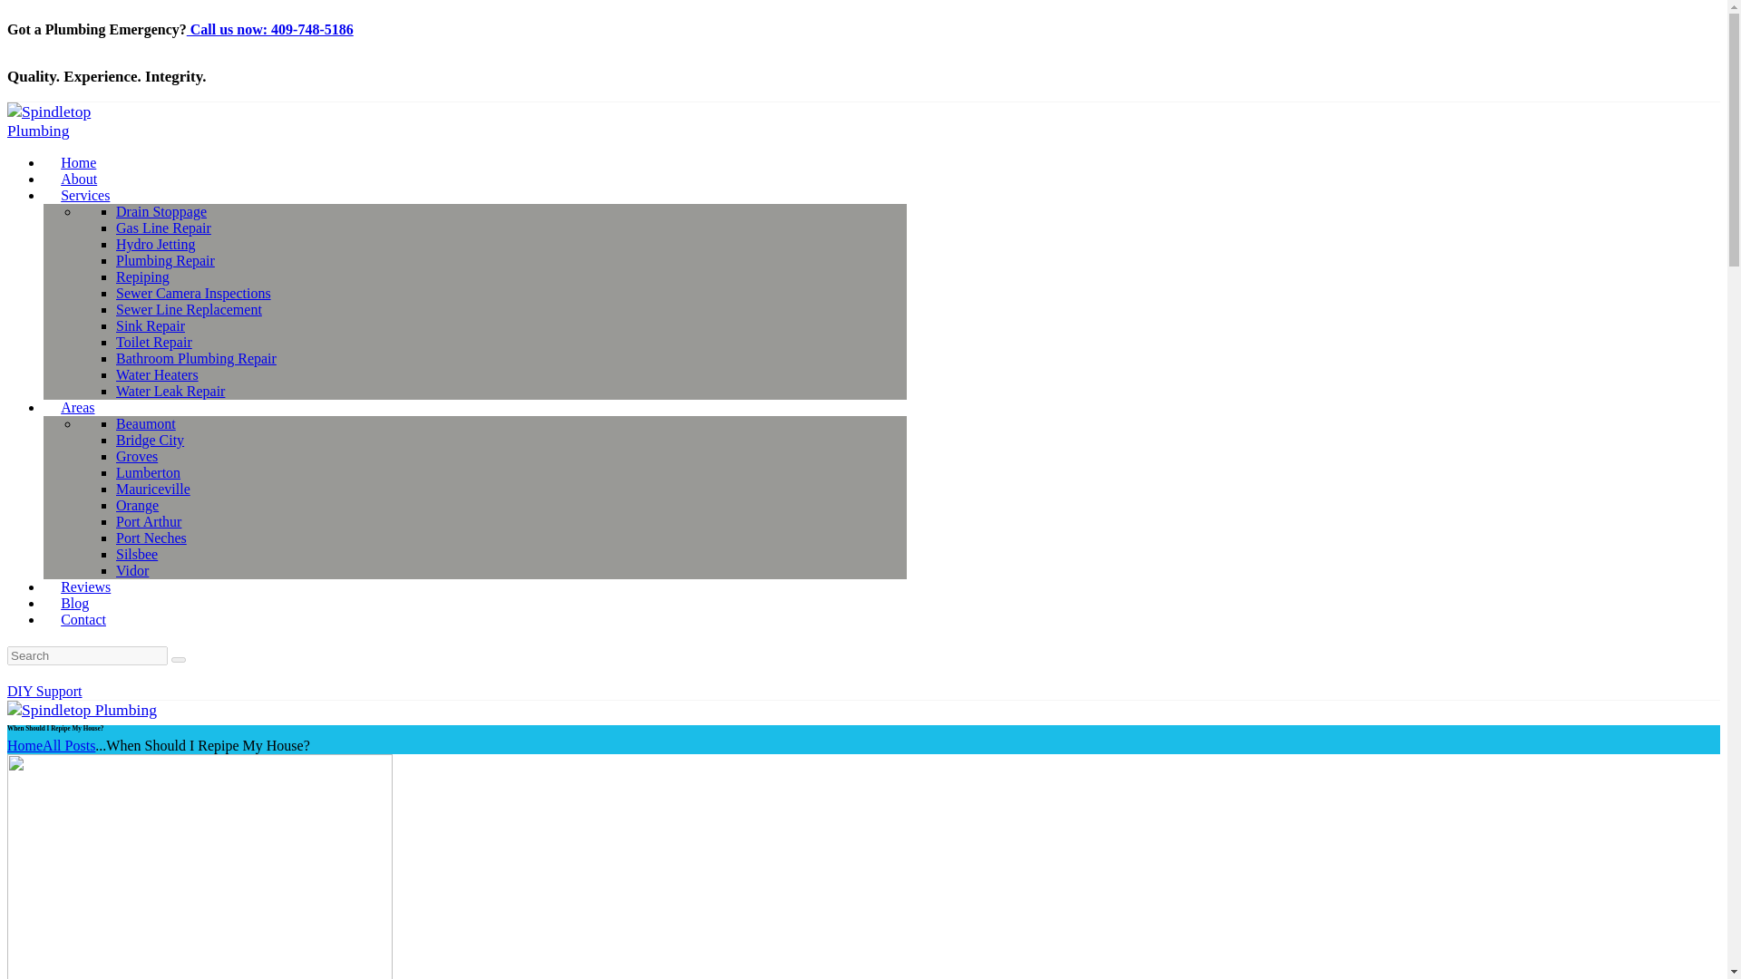 The width and height of the screenshot is (1741, 979). What do you see at coordinates (161, 210) in the screenshot?
I see `Drain Stoppage` at bounding box center [161, 210].